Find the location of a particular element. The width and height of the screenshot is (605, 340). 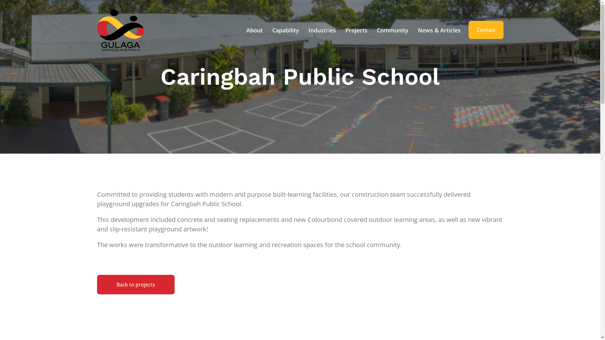

Back to projects is located at coordinates (136, 285).